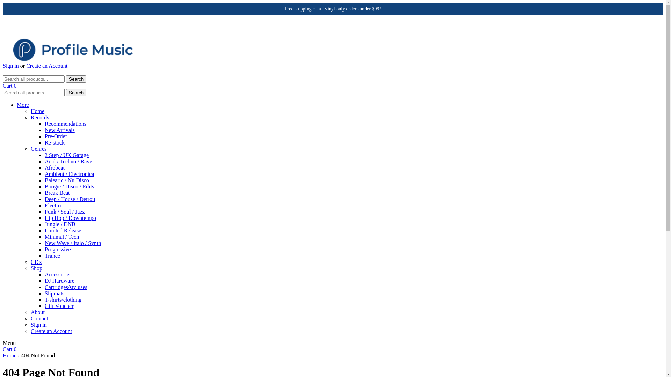 This screenshot has width=671, height=377. What do you see at coordinates (58, 274) in the screenshot?
I see `Accessories` at bounding box center [58, 274].